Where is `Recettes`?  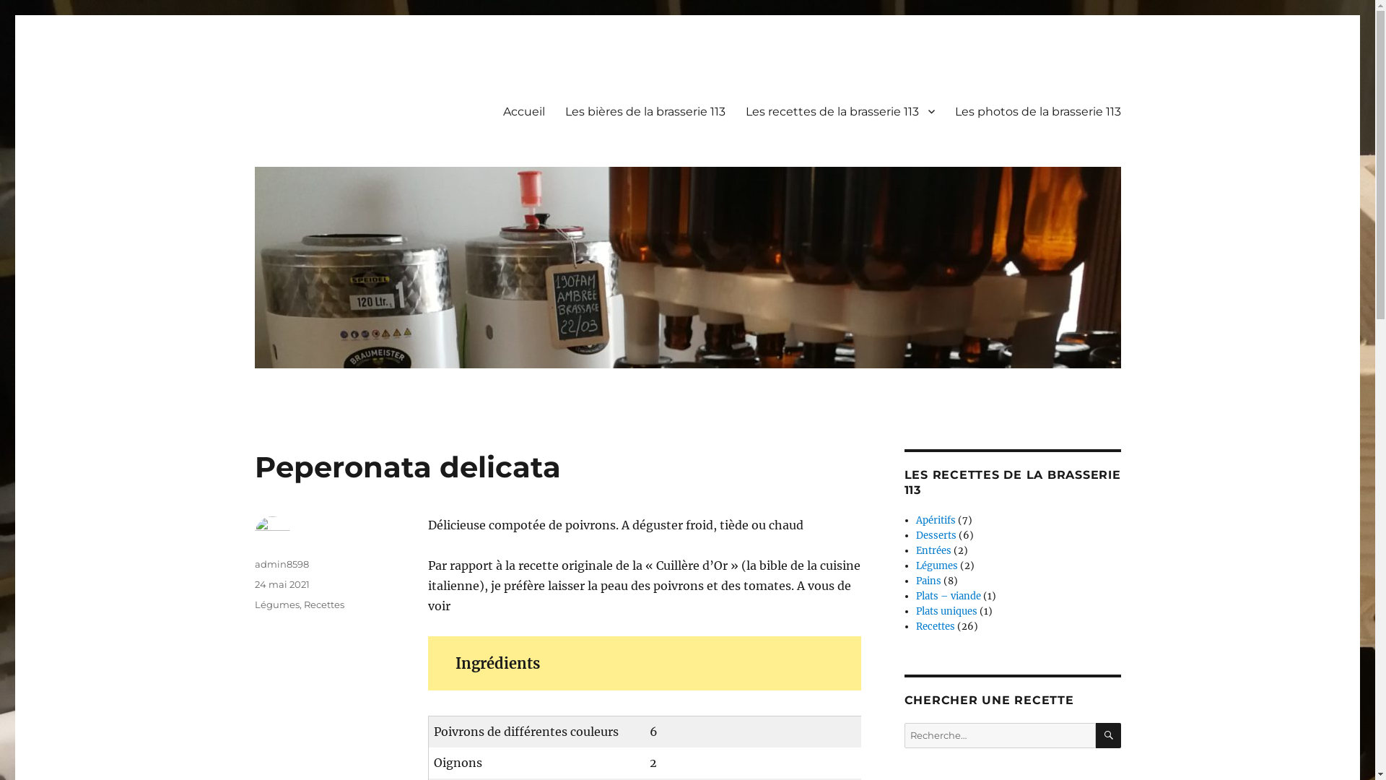 Recettes is located at coordinates (936, 627).